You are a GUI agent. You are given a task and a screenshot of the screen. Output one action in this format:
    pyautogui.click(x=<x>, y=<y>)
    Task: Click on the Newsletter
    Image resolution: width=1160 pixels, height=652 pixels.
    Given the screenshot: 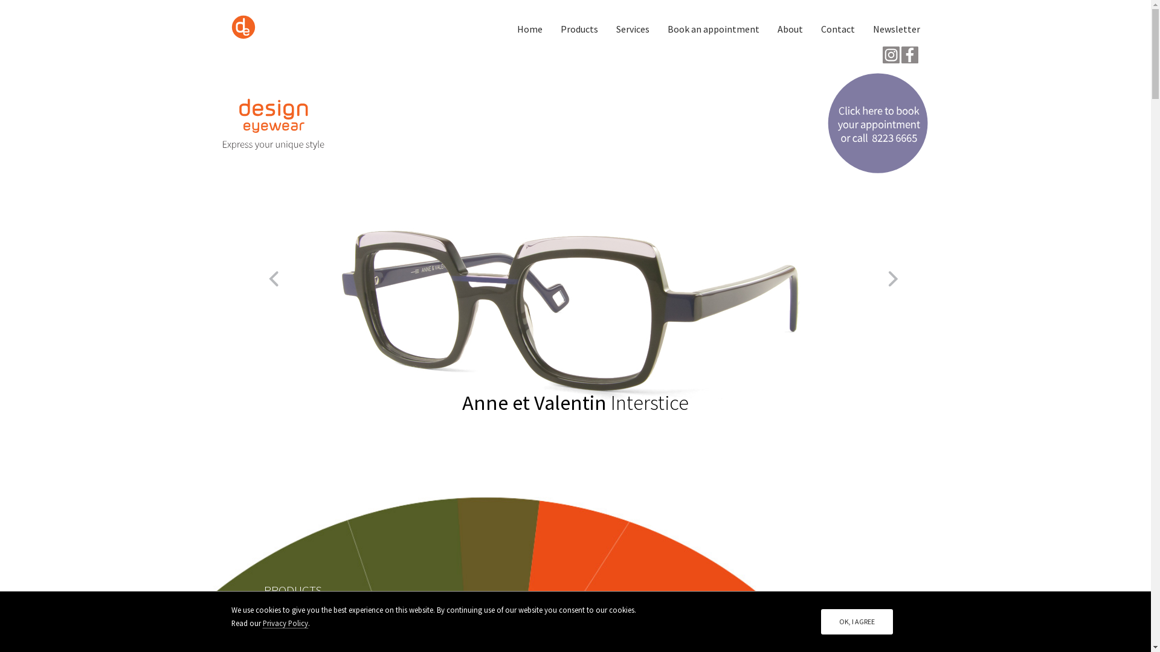 What is the action you would take?
    pyautogui.click(x=897, y=29)
    